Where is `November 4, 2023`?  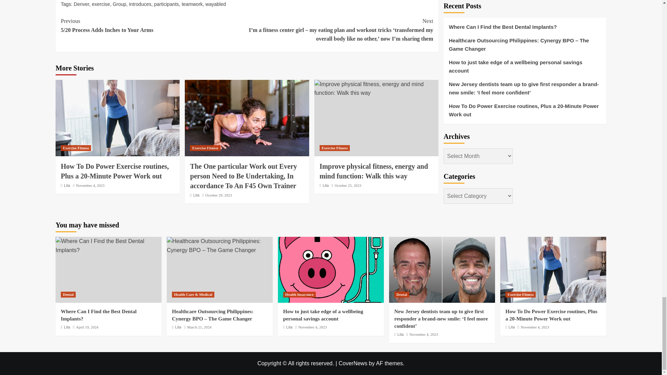
November 4, 2023 is located at coordinates (90, 185).